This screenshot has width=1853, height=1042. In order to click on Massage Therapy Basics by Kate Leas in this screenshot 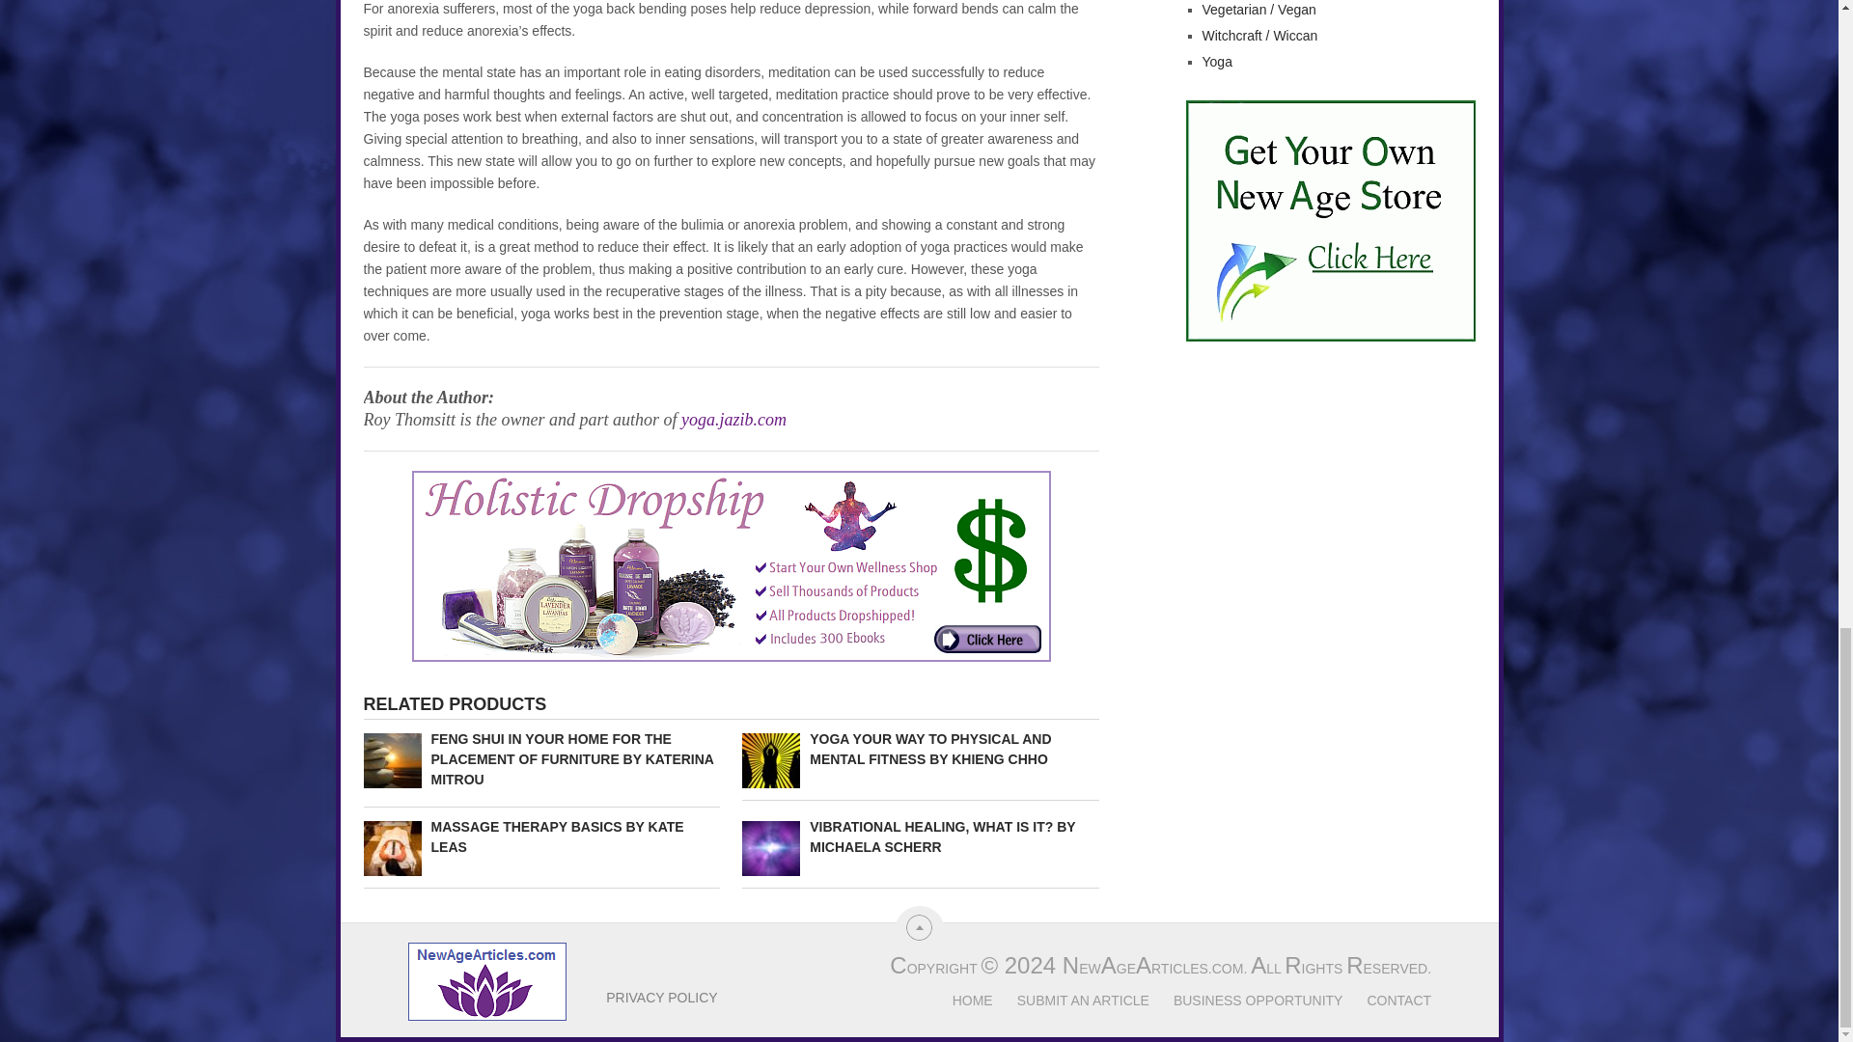, I will do `click(541, 836)`.